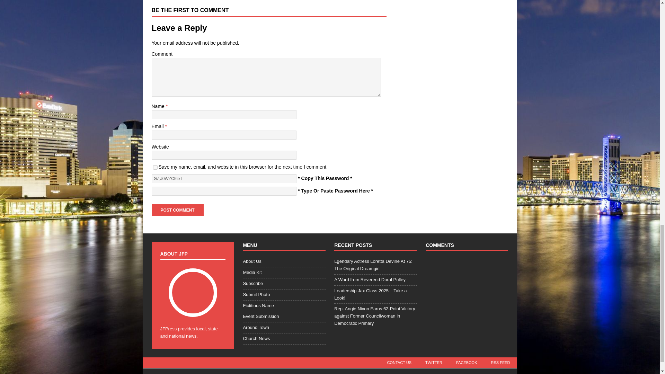 This screenshot has height=374, width=665. Describe the element at coordinates (177, 210) in the screenshot. I see `Post Comment` at that location.